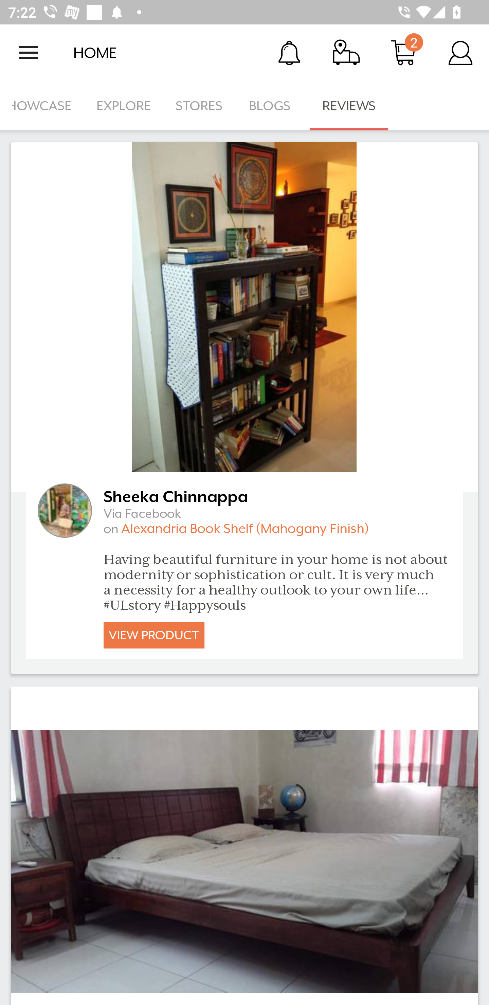  What do you see at coordinates (349, 106) in the screenshot?
I see `REVIEWS` at bounding box center [349, 106].